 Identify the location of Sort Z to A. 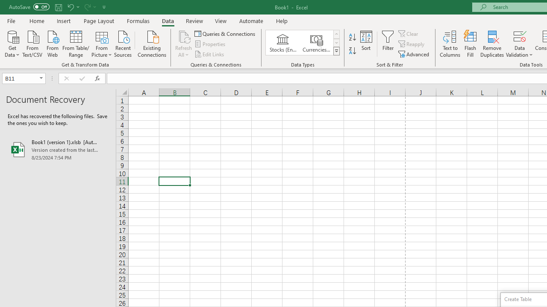
(352, 51).